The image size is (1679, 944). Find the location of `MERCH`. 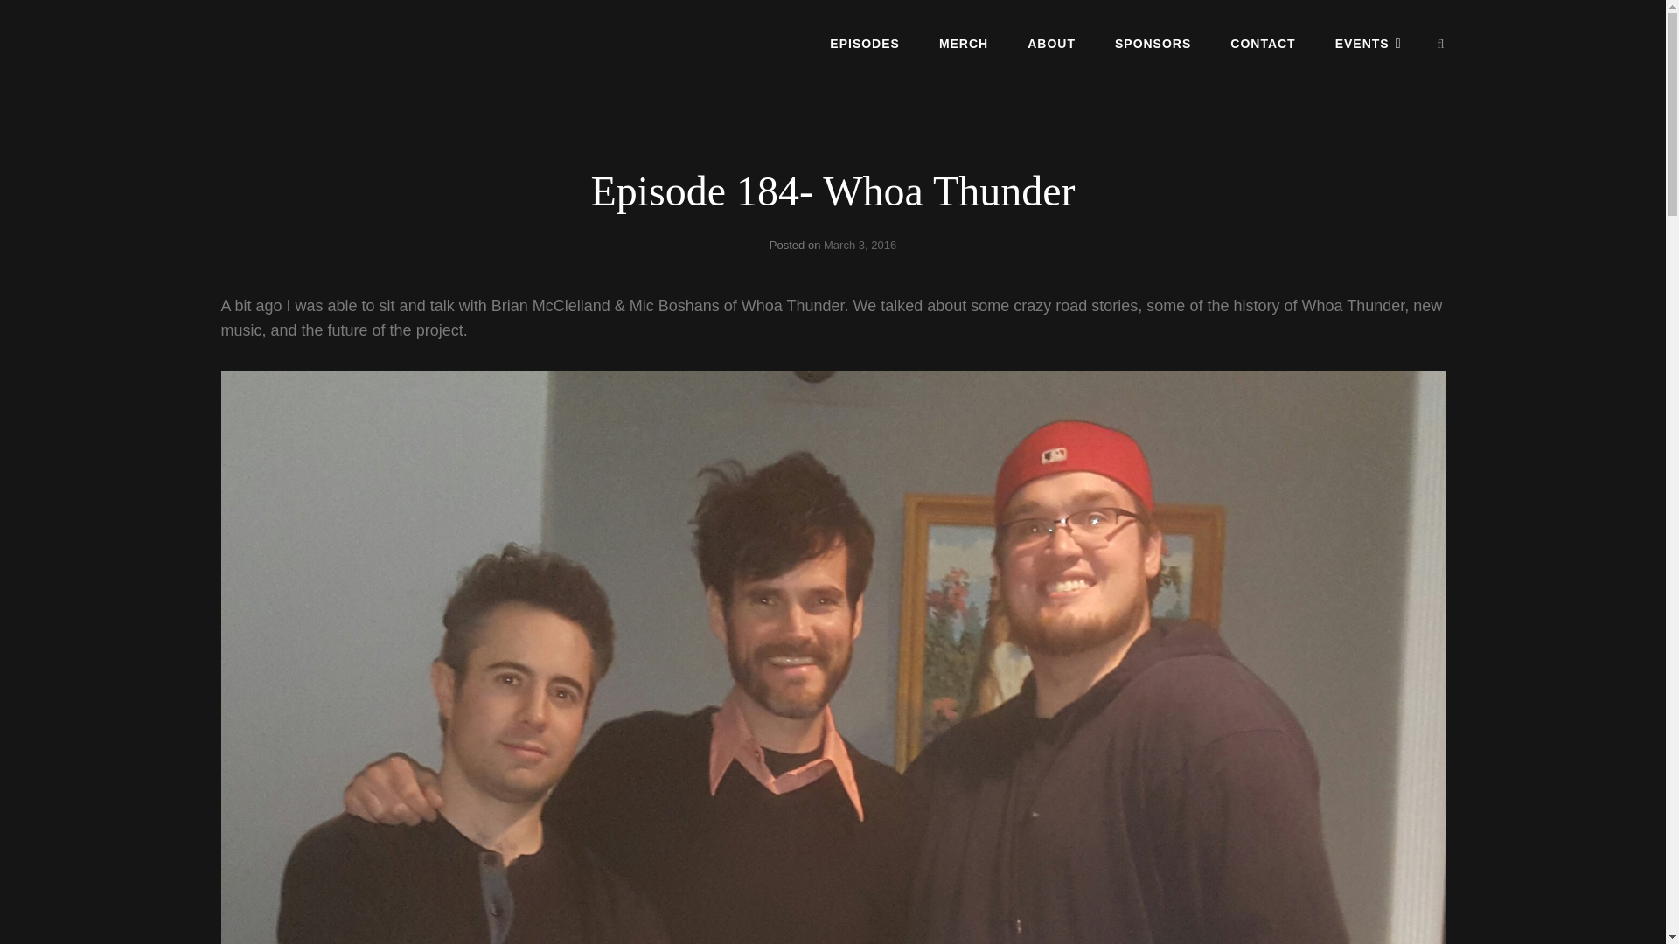

MERCH is located at coordinates (964, 43).